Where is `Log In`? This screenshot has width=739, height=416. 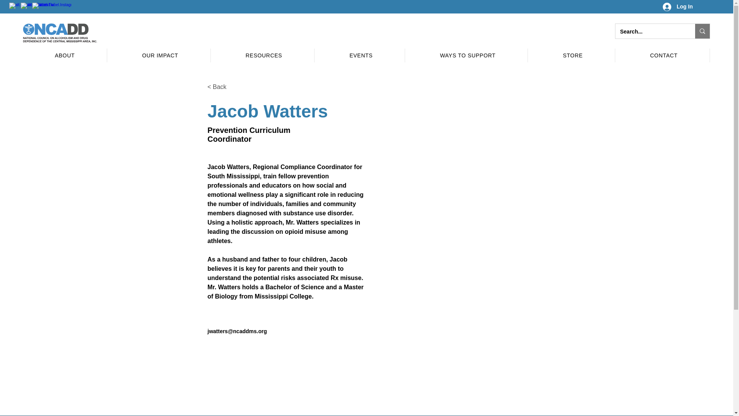 Log In is located at coordinates (678, 7).